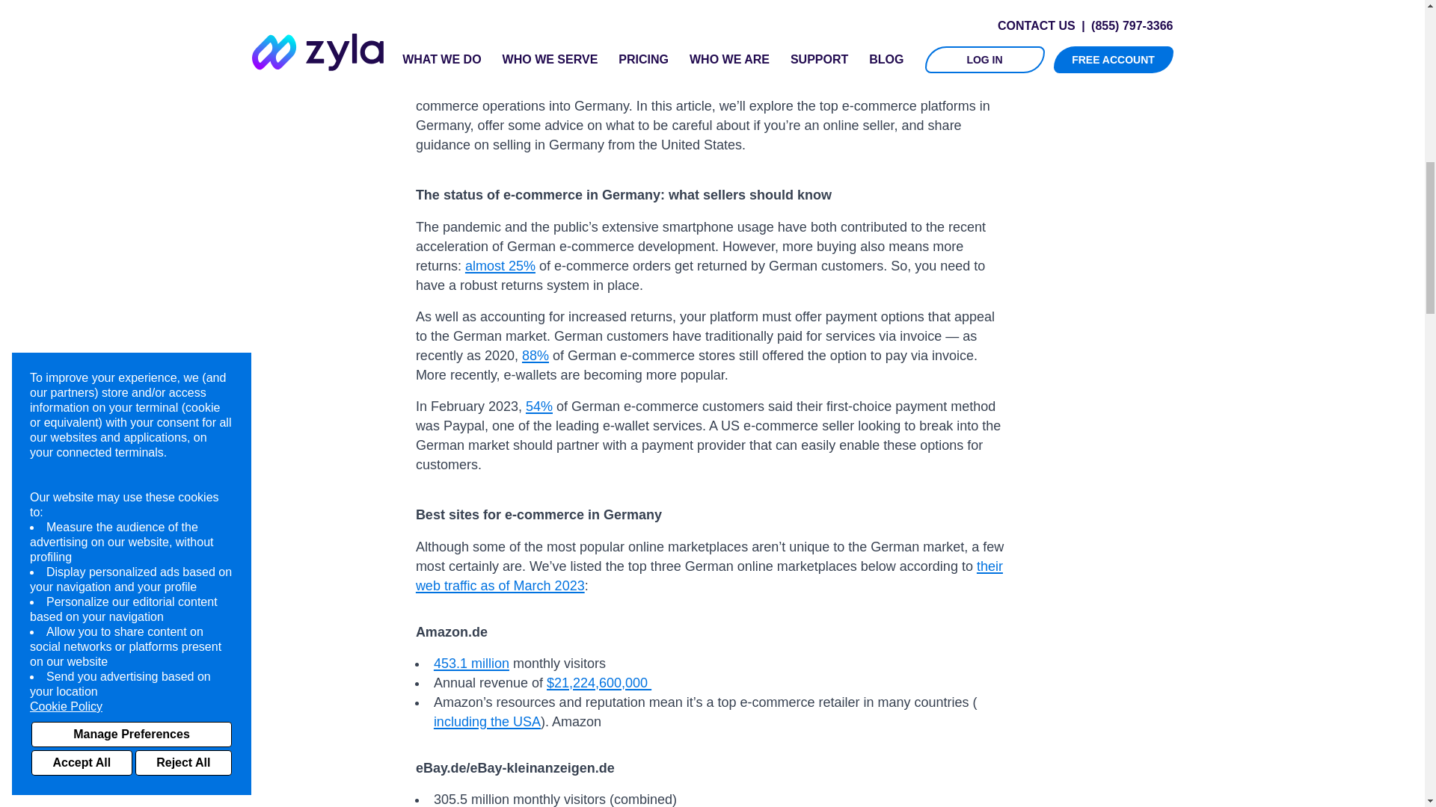  I want to click on including the USA, so click(487, 721).